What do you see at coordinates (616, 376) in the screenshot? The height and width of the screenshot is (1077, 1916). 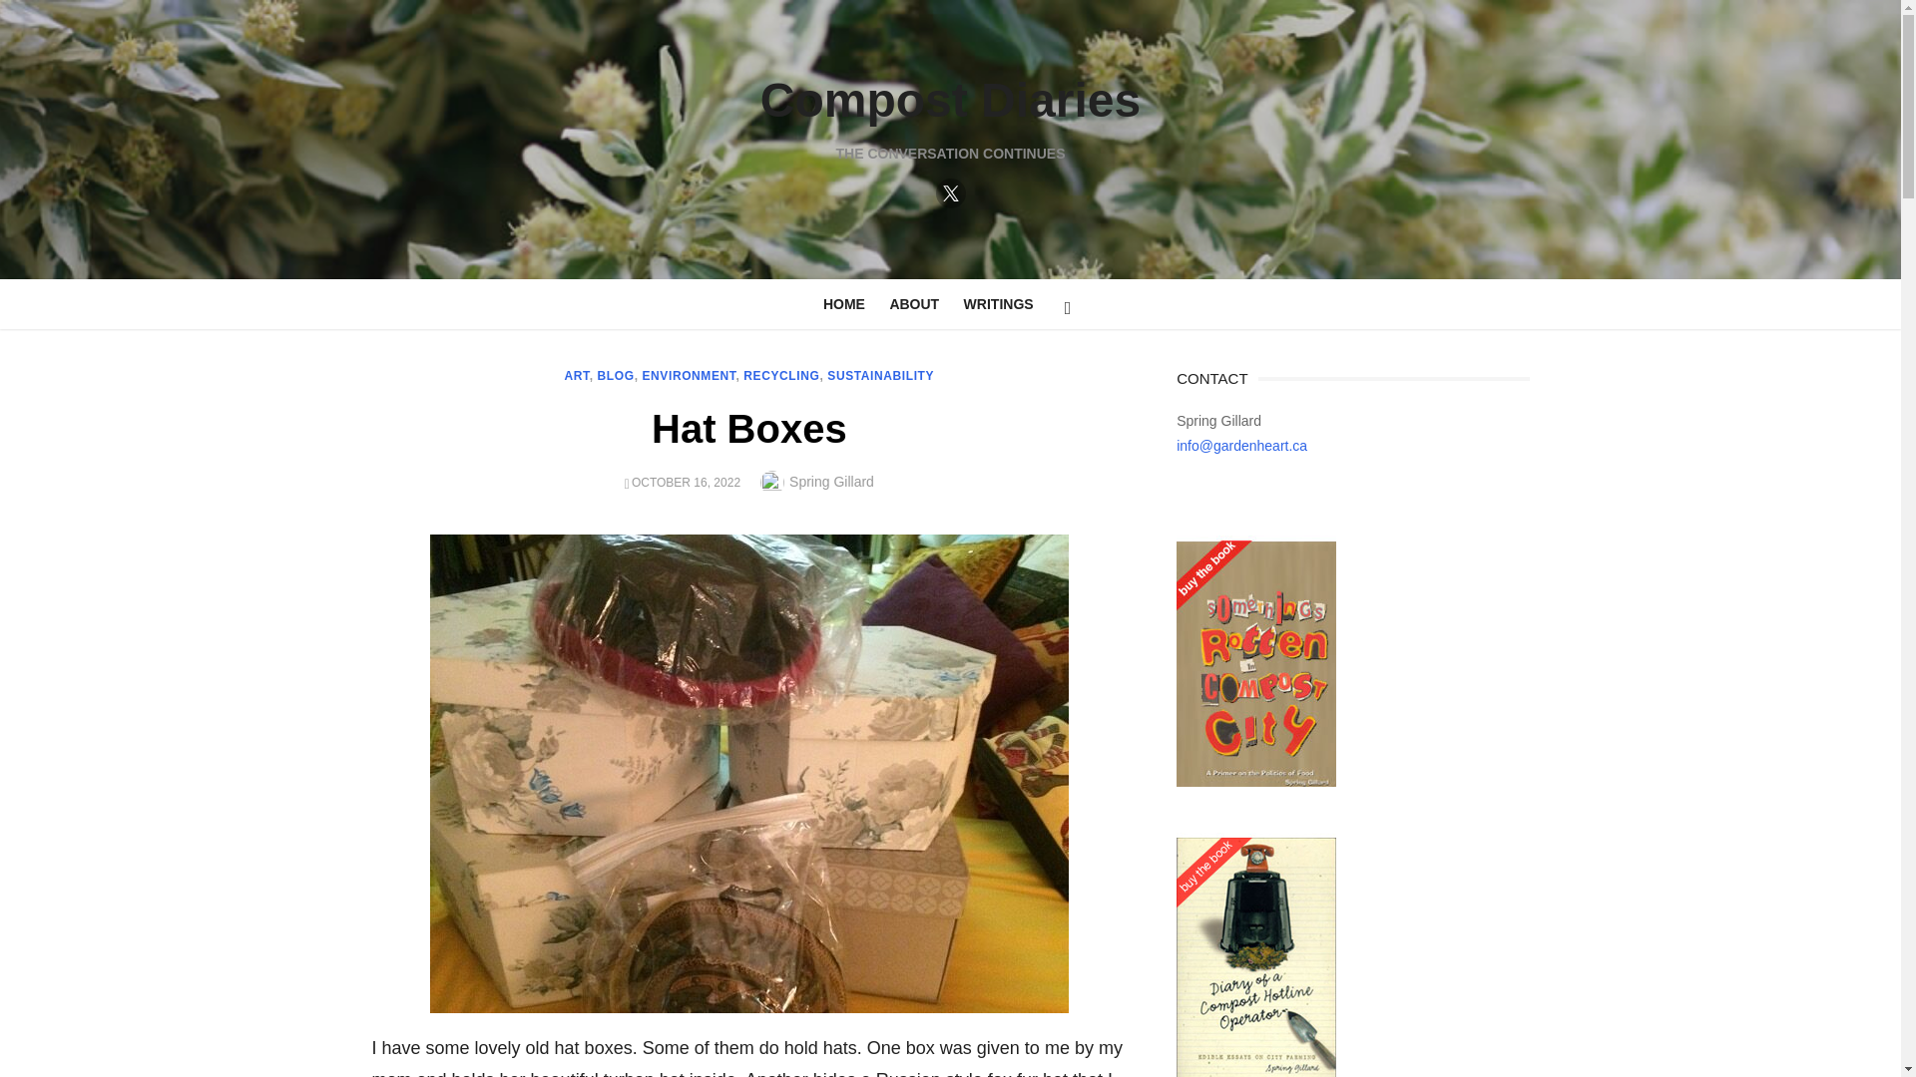 I see `BLOG` at bounding box center [616, 376].